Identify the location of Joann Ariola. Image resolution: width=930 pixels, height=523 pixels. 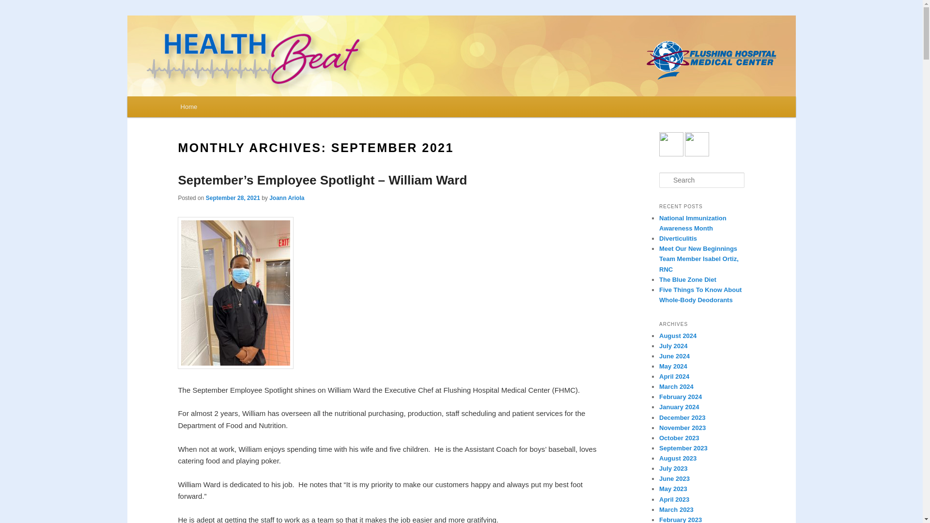
(287, 198).